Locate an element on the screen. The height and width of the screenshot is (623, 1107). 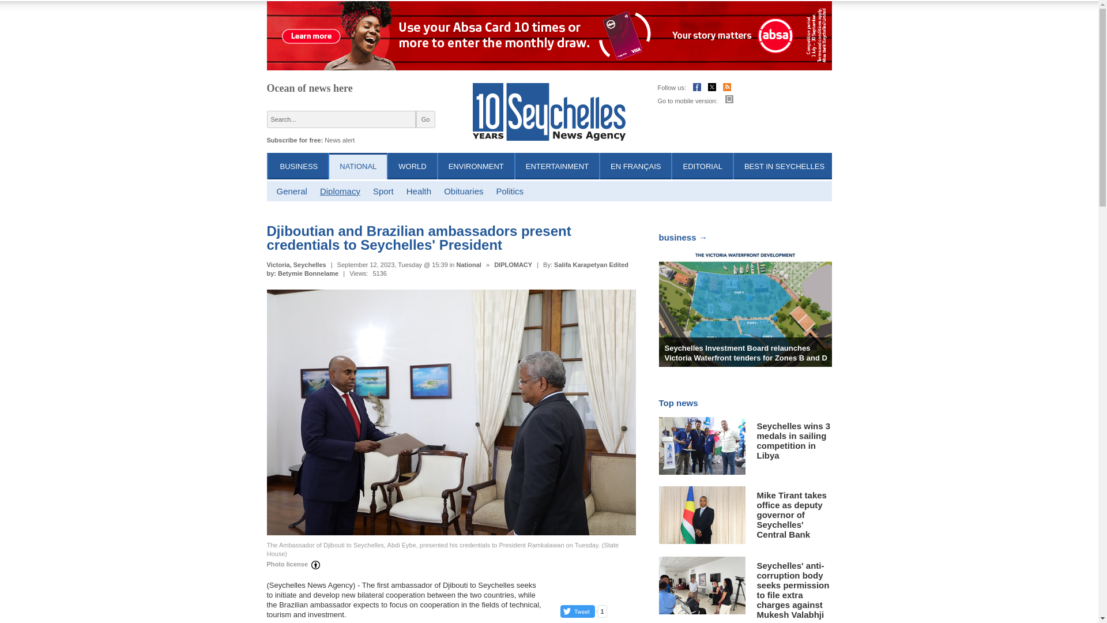
Go is located at coordinates (426, 119).